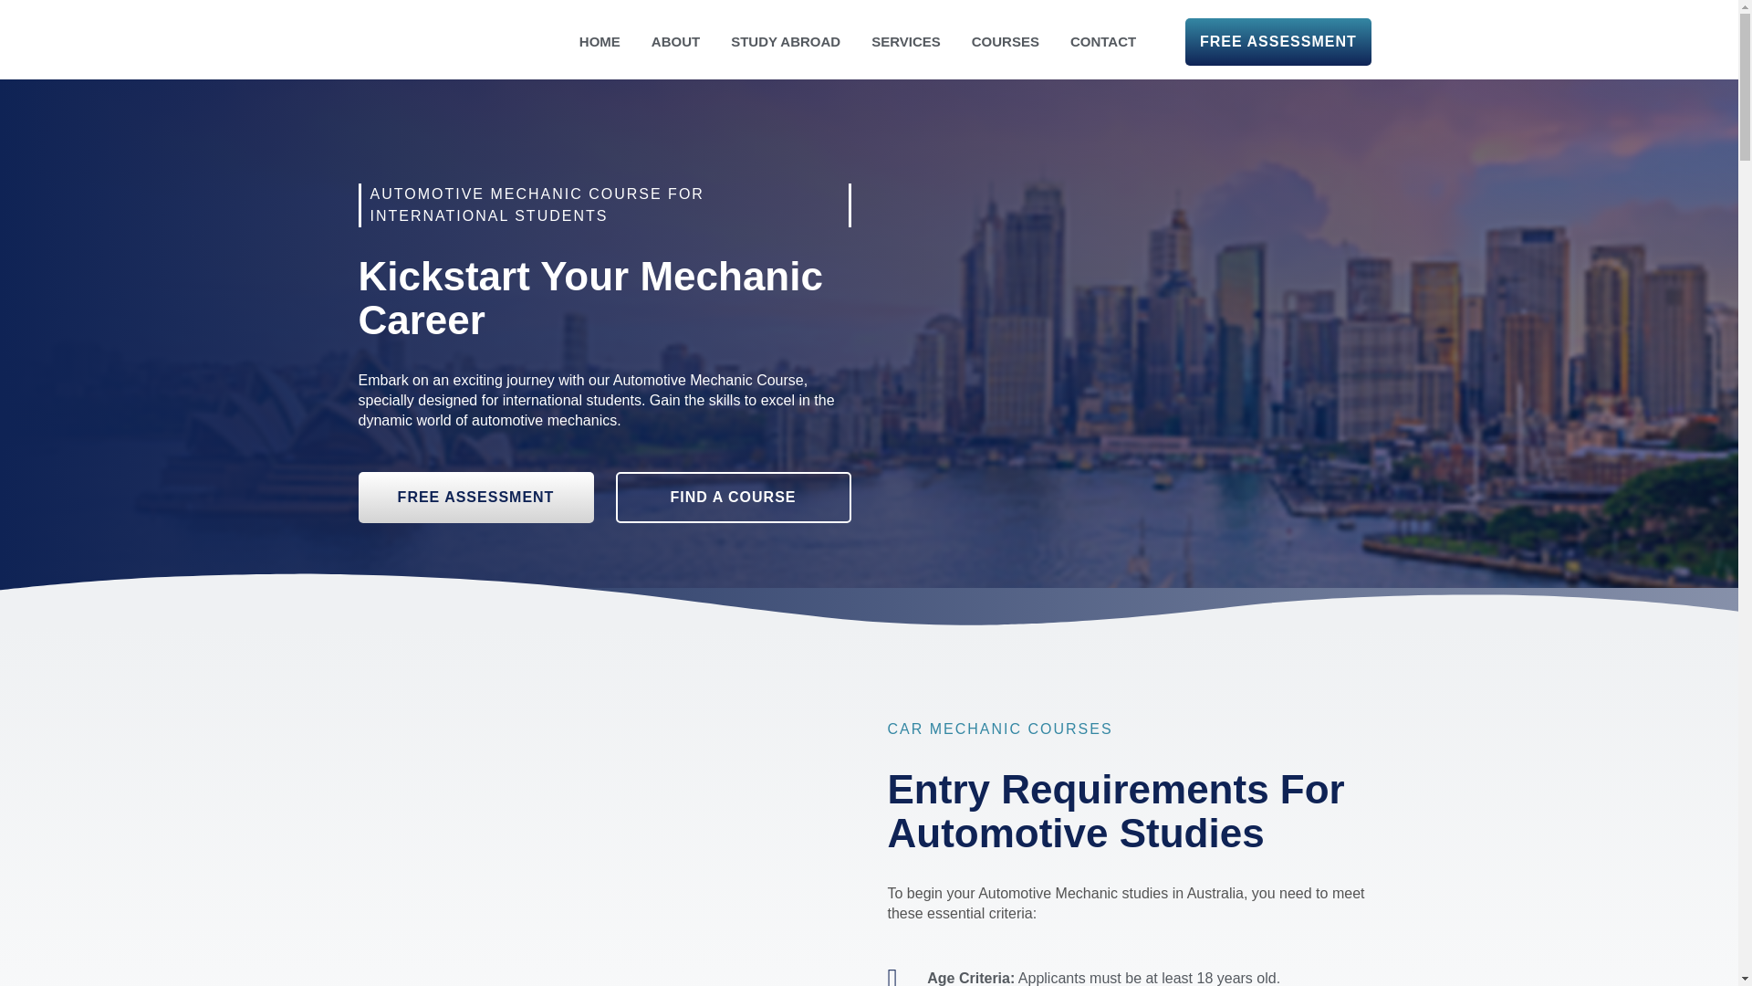 Image resolution: width=1752 pixels, height=986 pixels. I want to click on ABOUT, so click(675, 42).